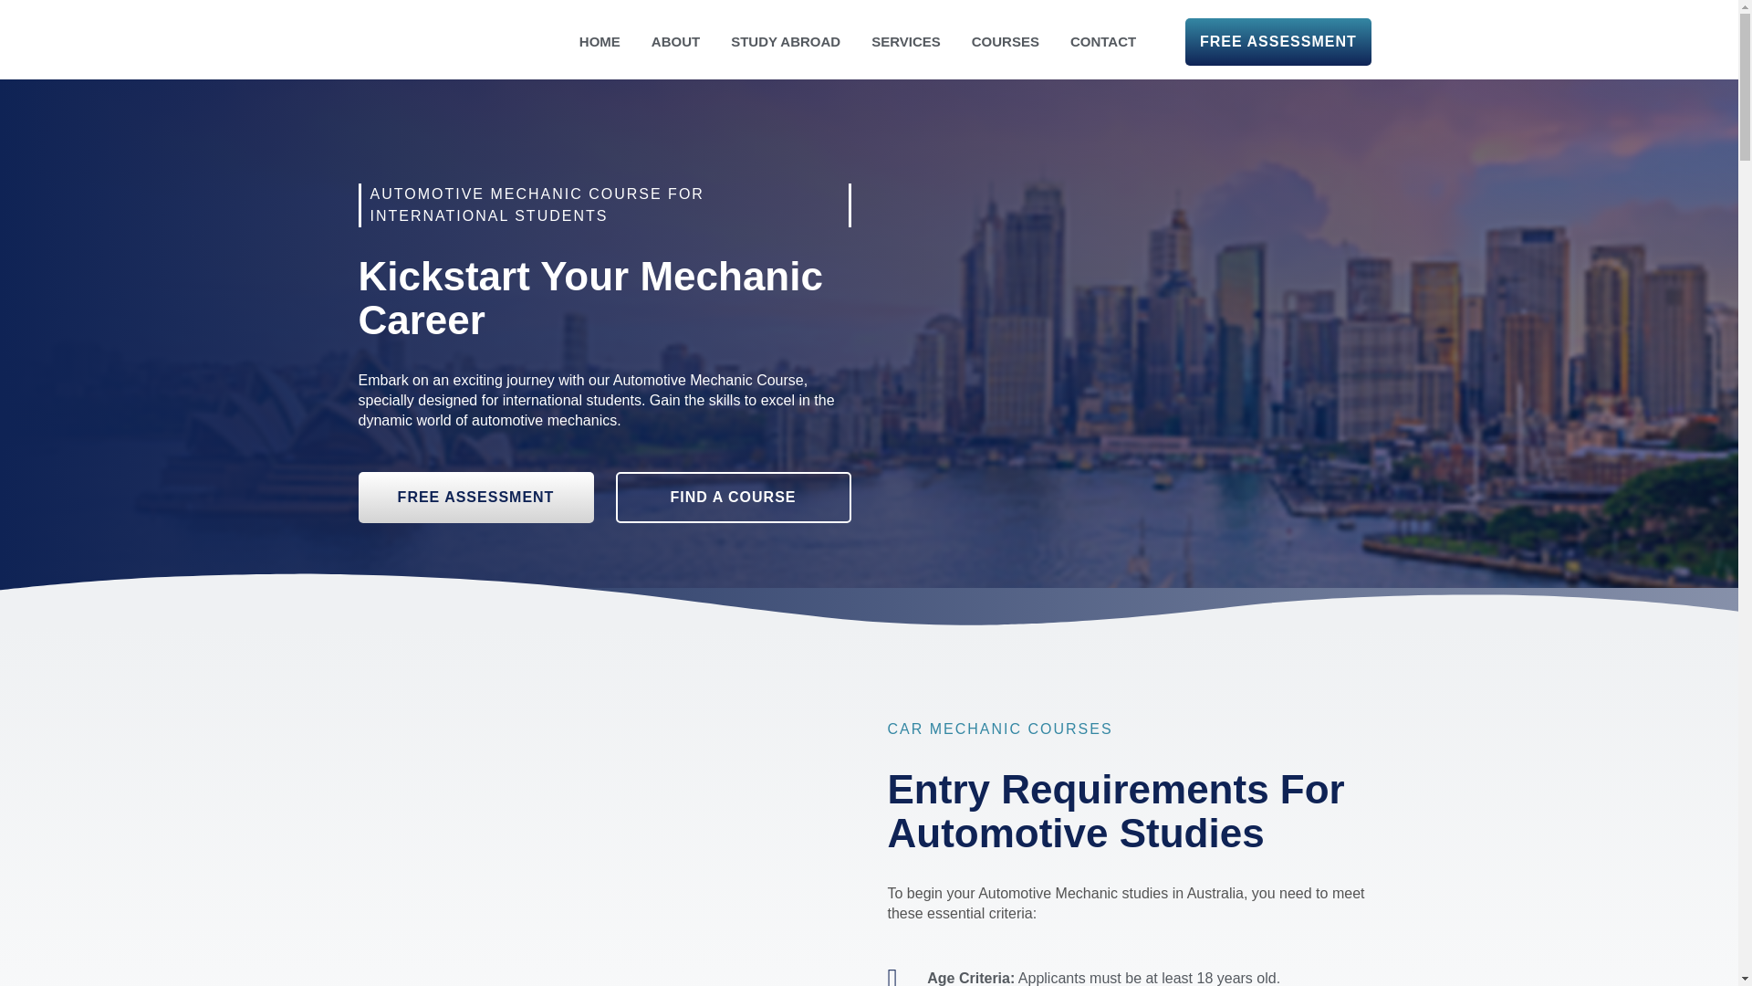 Image resolution: width=1752 pixels, height=986 pixels. I want to click on ABOUT, so click(675, 42).